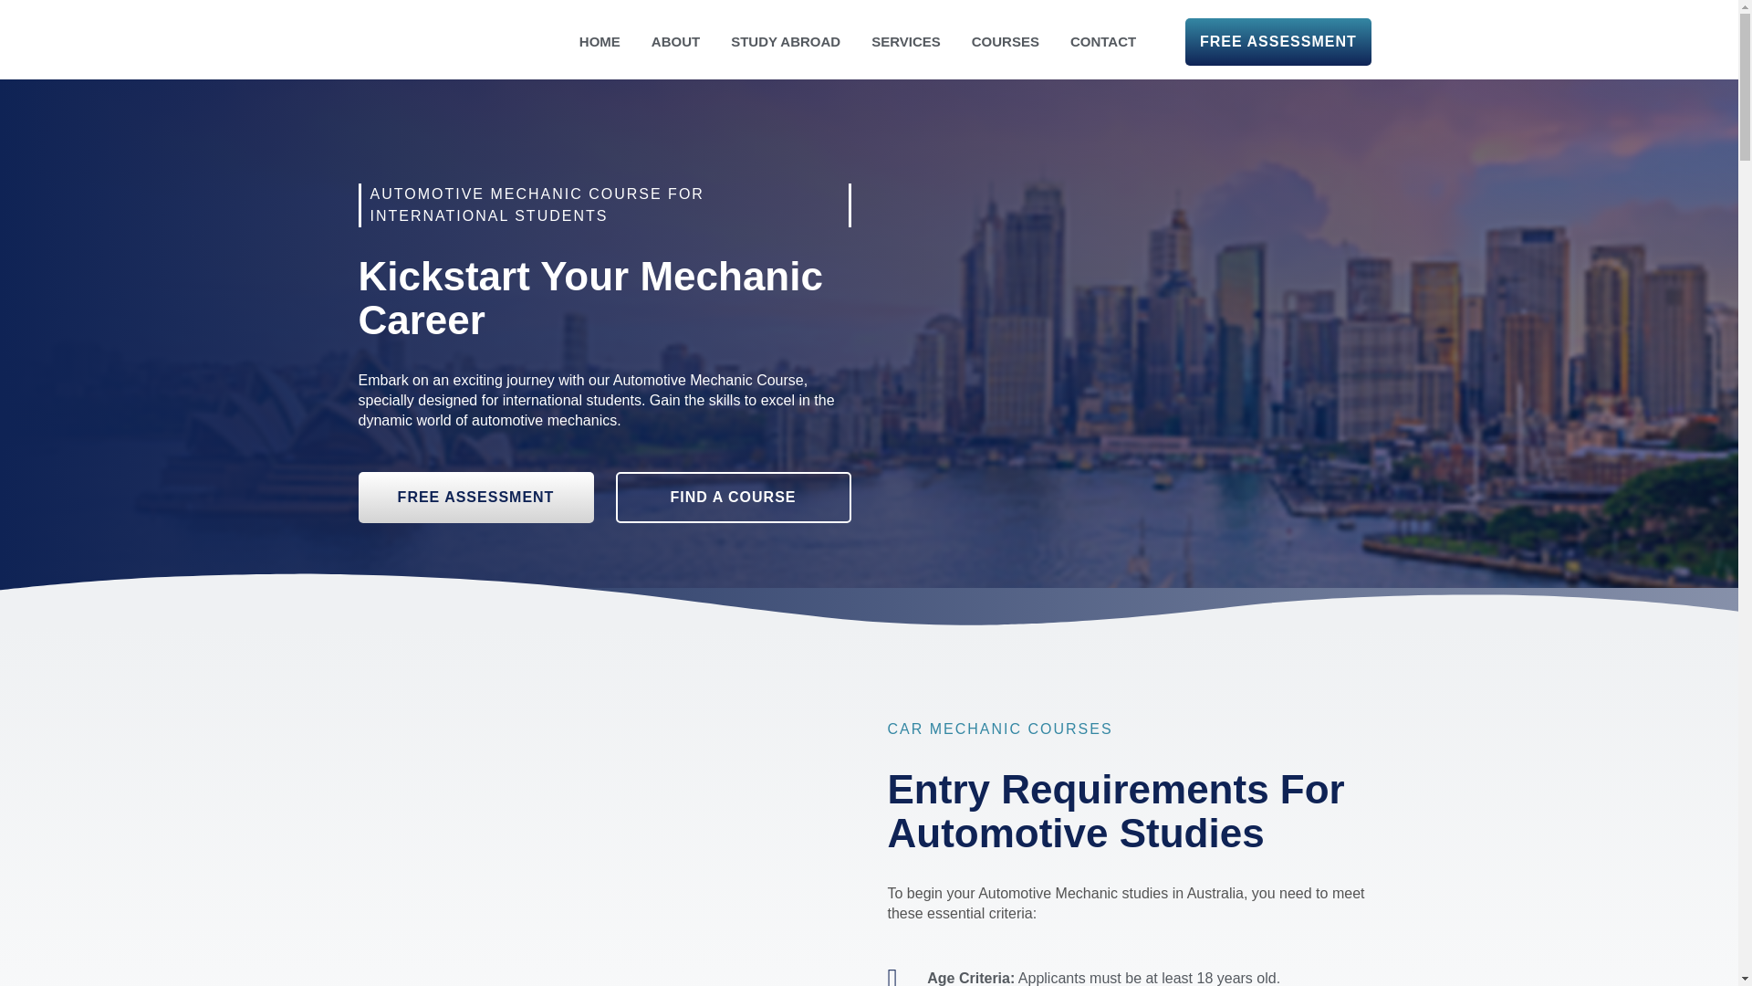 Image resolution: width=1752 pixels, height=986 pixels. I want to click on ABOUT, so click(675, 42).